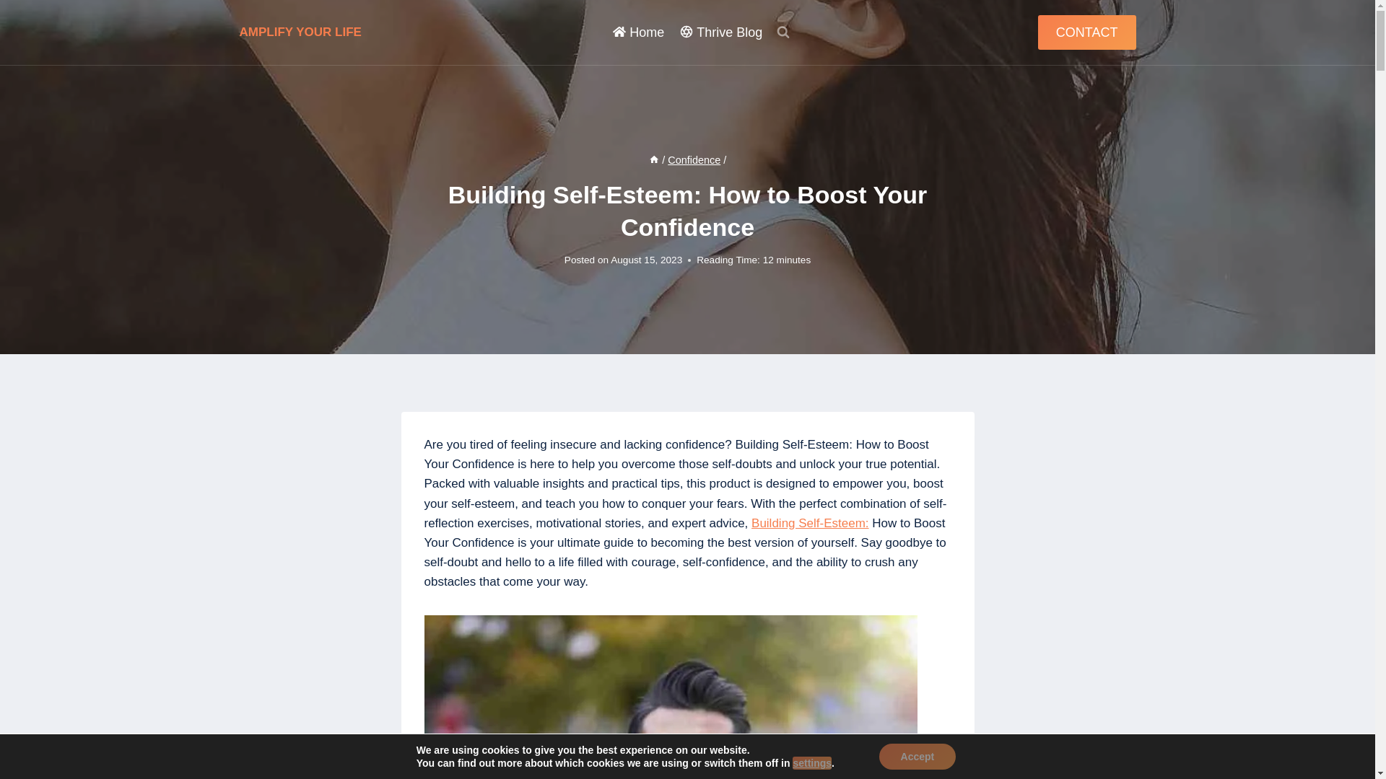 This screenshot has height=779, width=1386. What do you see at coordinates (694, 160) in the screenshot?
I see `Confidence` at bounding box center [694, 160].